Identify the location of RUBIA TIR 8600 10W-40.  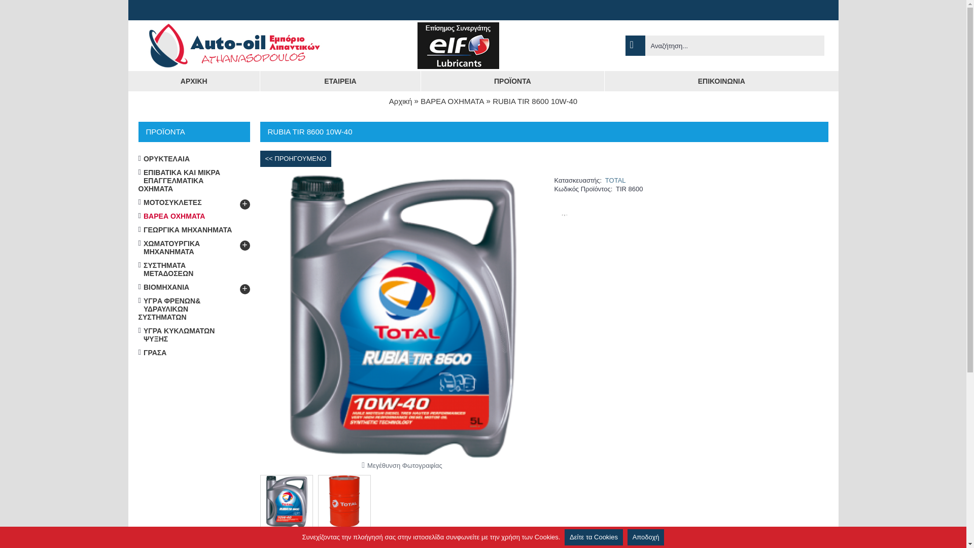
(343, 501).